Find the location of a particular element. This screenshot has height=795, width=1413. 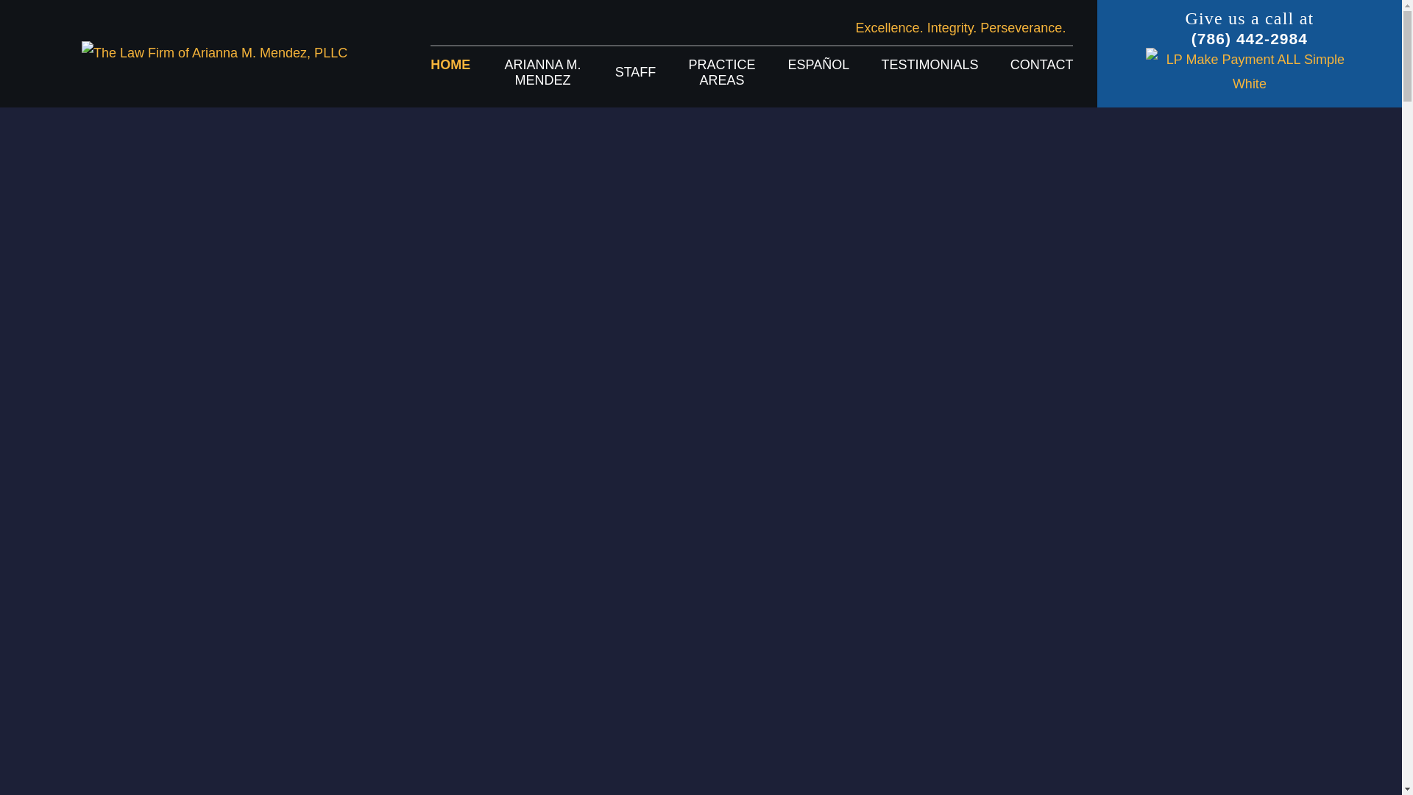

Open the accessibility options menu is located at coordinates (1382, 774).